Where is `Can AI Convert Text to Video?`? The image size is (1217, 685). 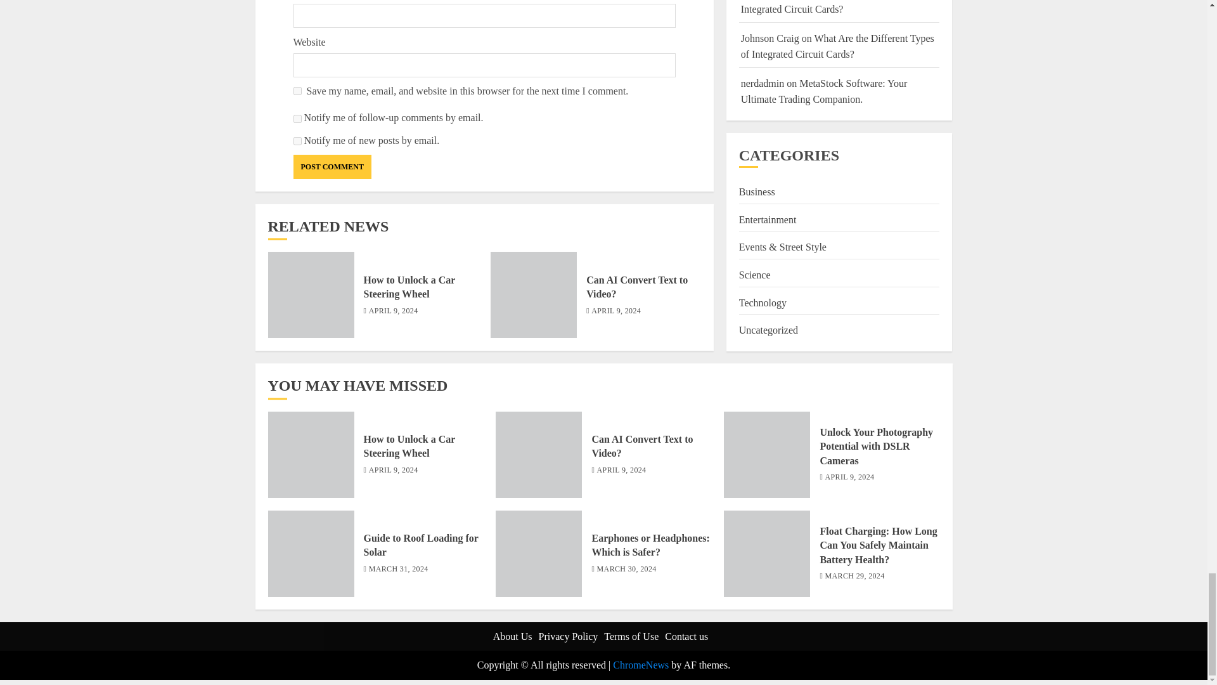
Can AI Convert Text to Video? is located at coordinates (636, 287).